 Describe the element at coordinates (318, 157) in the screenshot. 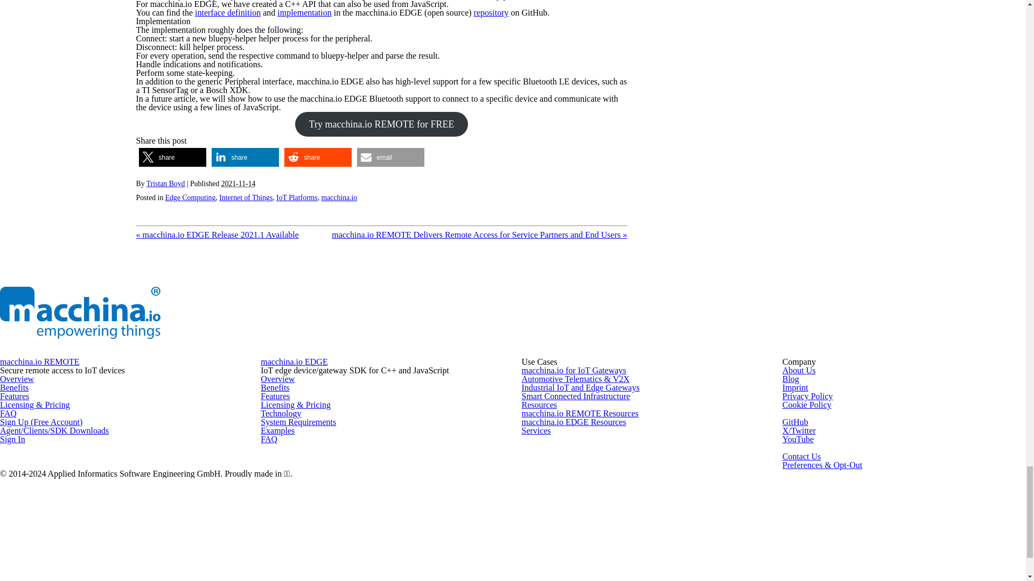

I see `Share on Reddit` at that location.